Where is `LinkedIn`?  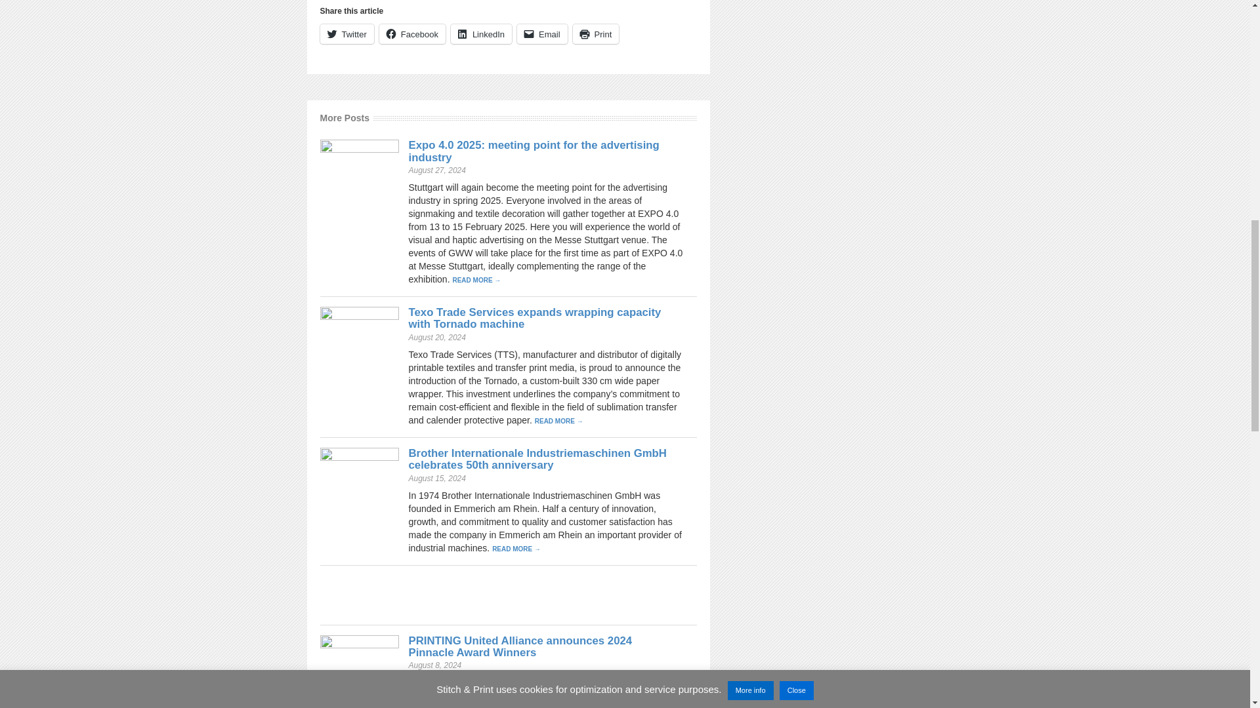
LinkedIn is located at coordinates (481, 33).